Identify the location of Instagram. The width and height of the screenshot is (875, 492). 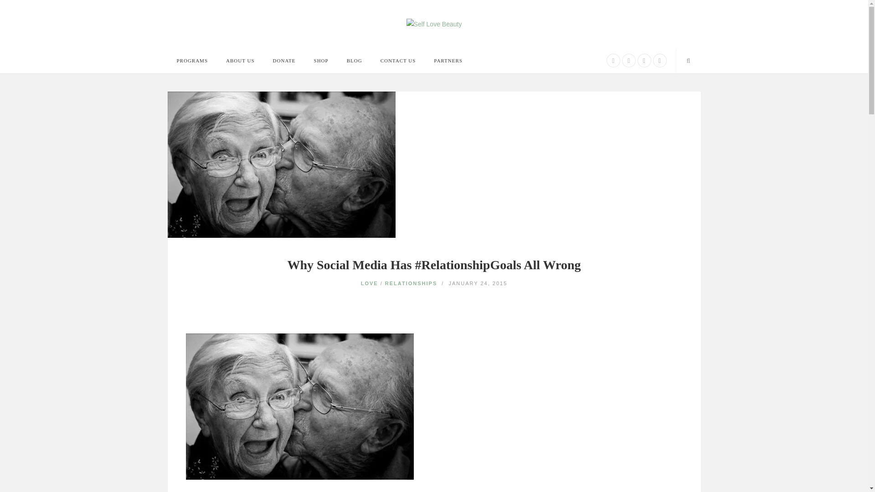
(629, 60).